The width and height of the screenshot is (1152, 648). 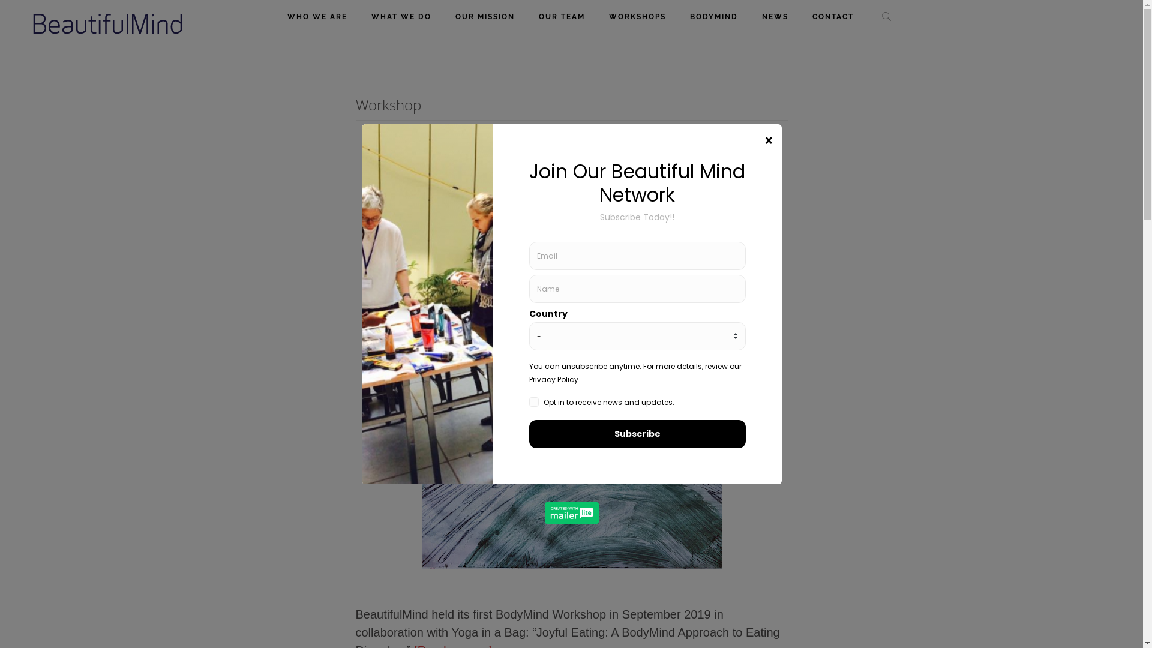 I want to click on BODYMIND, so click(x=714, y=17).